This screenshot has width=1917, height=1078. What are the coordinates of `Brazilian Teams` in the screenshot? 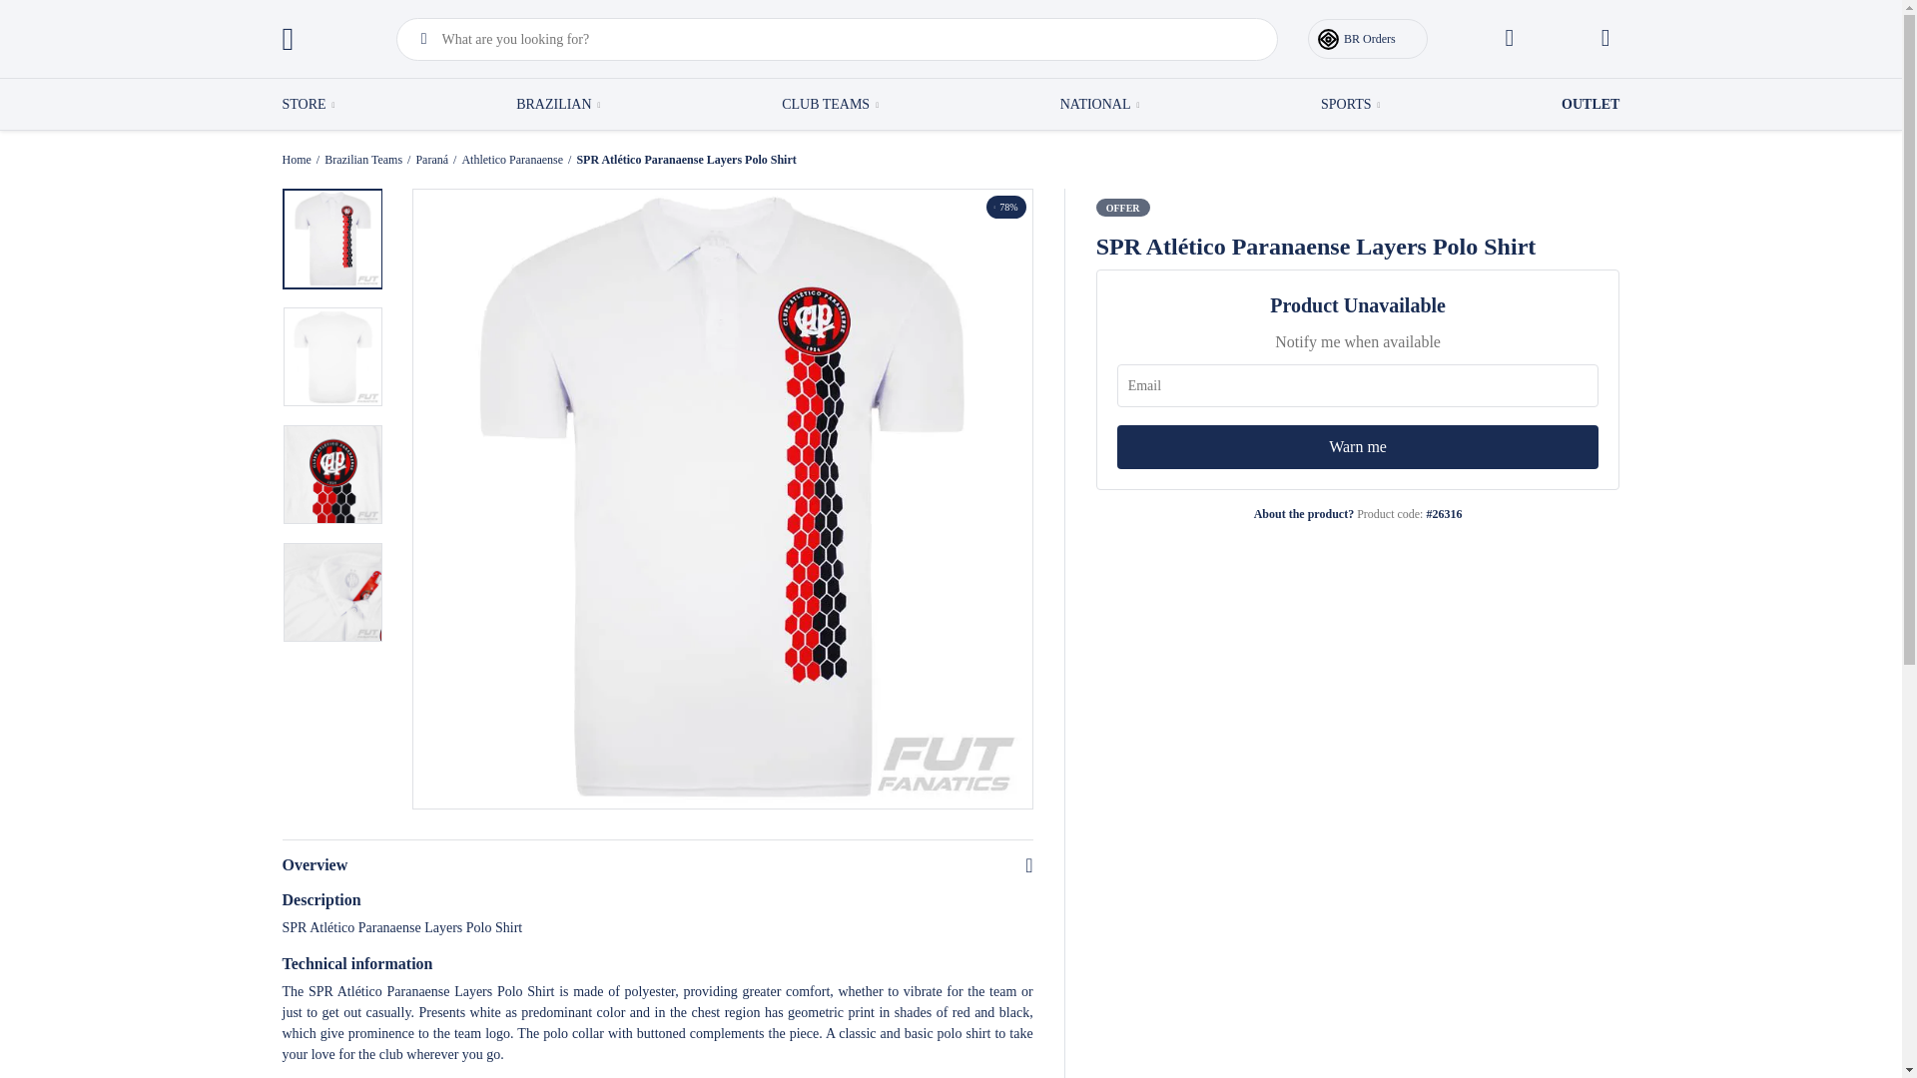 It's located at (363, 160).